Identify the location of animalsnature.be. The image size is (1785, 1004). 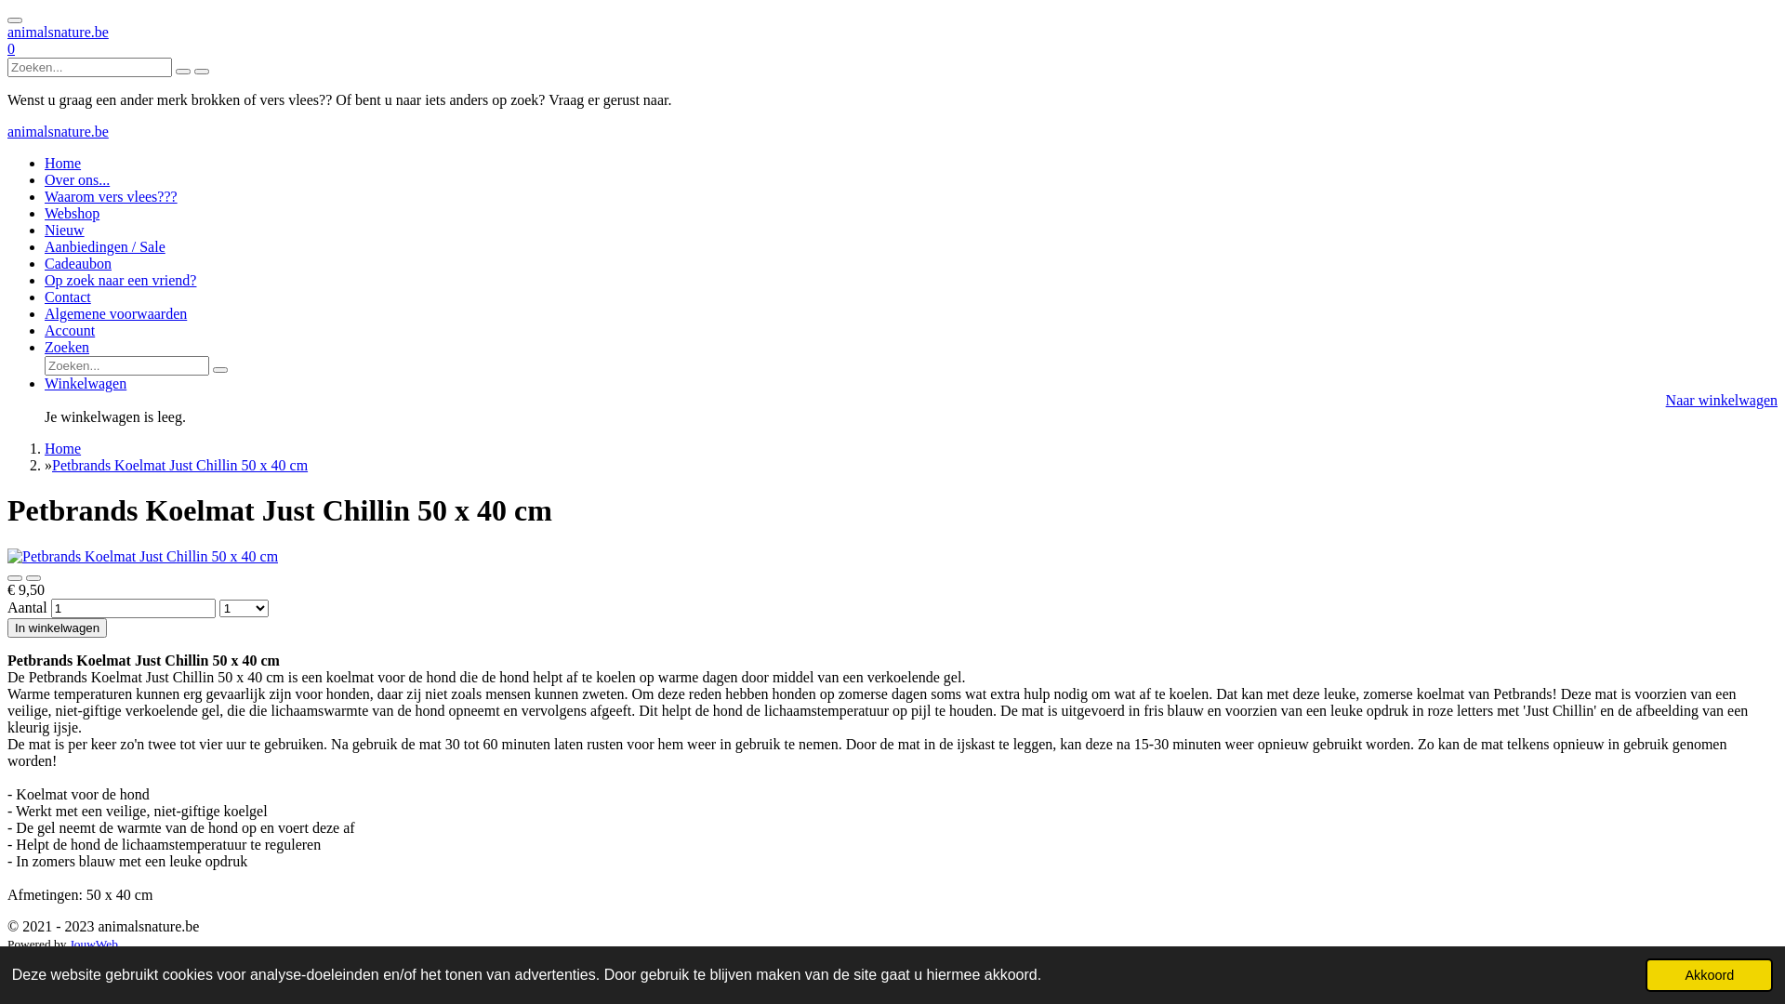
(58, 132).